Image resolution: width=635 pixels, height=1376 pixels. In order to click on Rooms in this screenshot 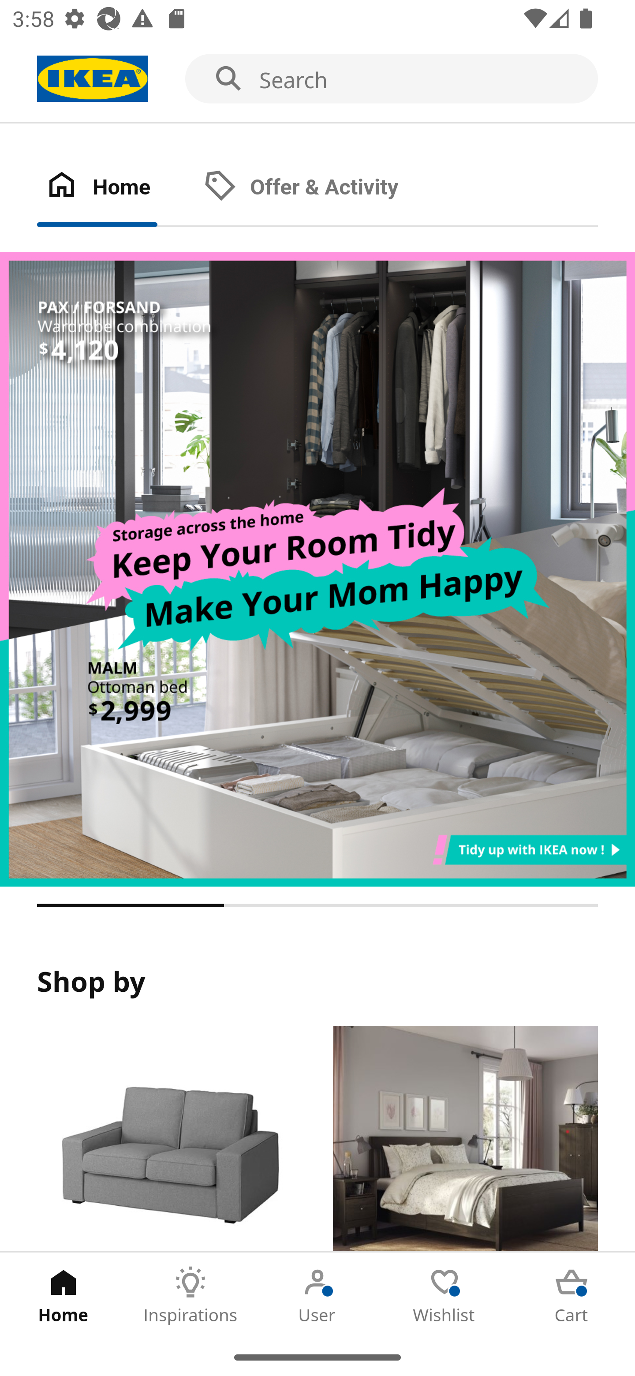, I will do `click(465, 1139)`.